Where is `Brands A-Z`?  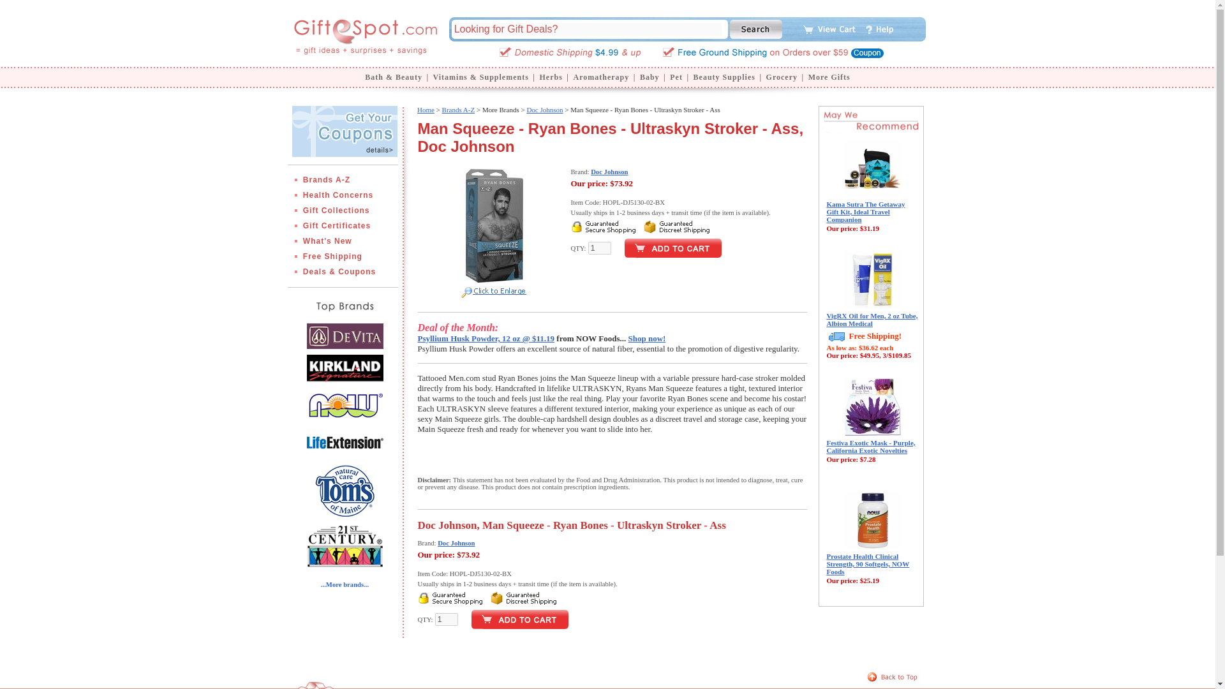
Brands A-Z is located at coordinates (458, 110).